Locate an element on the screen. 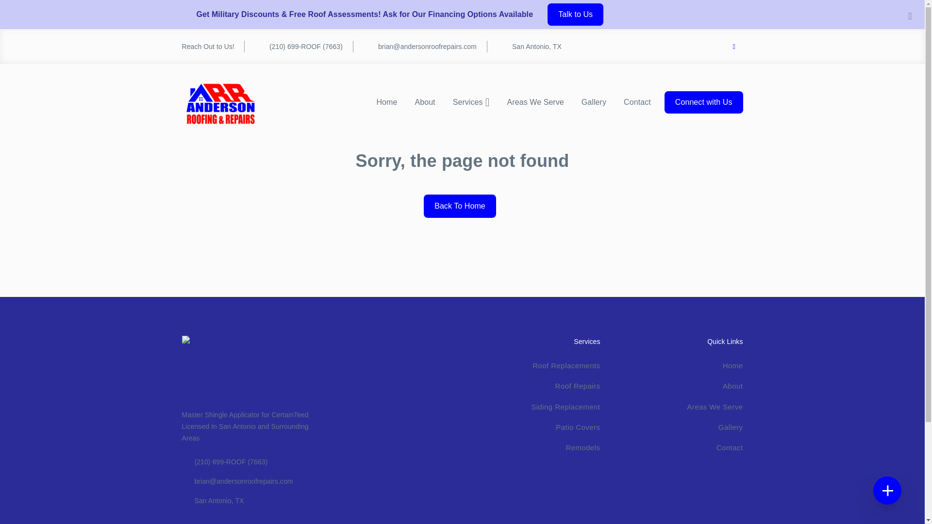 The image size is (932, 524). Patio Covers is located at coordinates (578, 427).